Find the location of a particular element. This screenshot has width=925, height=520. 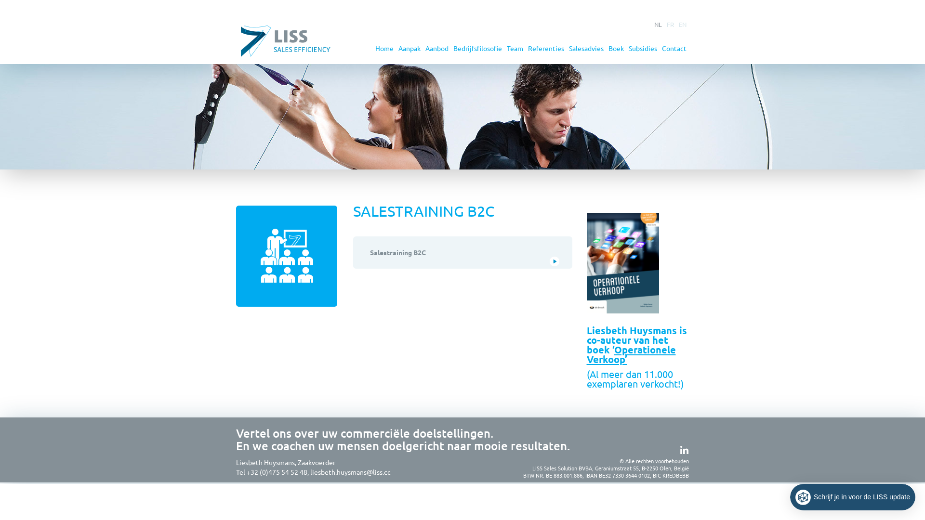

FR is located at coordinates (671, 24).